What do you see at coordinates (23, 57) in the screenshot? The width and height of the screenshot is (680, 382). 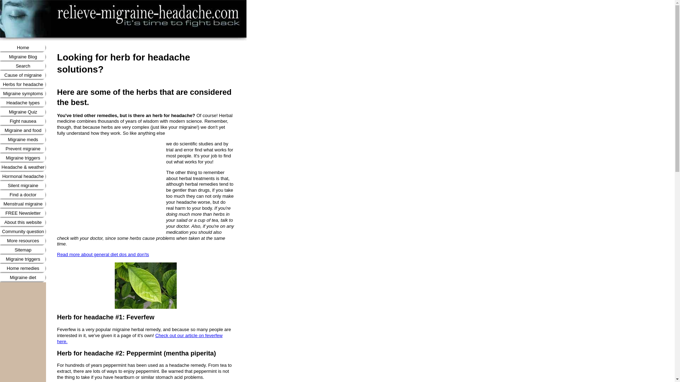 I see `Migraine Blog` at bounding box center [23, 57].